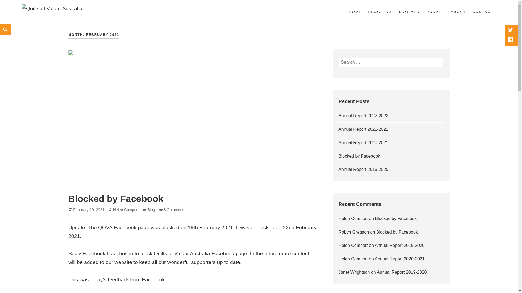 The height and width of the screenshot is (293, 522). I want to click on Blocked by Facebook, so click(397, 232).